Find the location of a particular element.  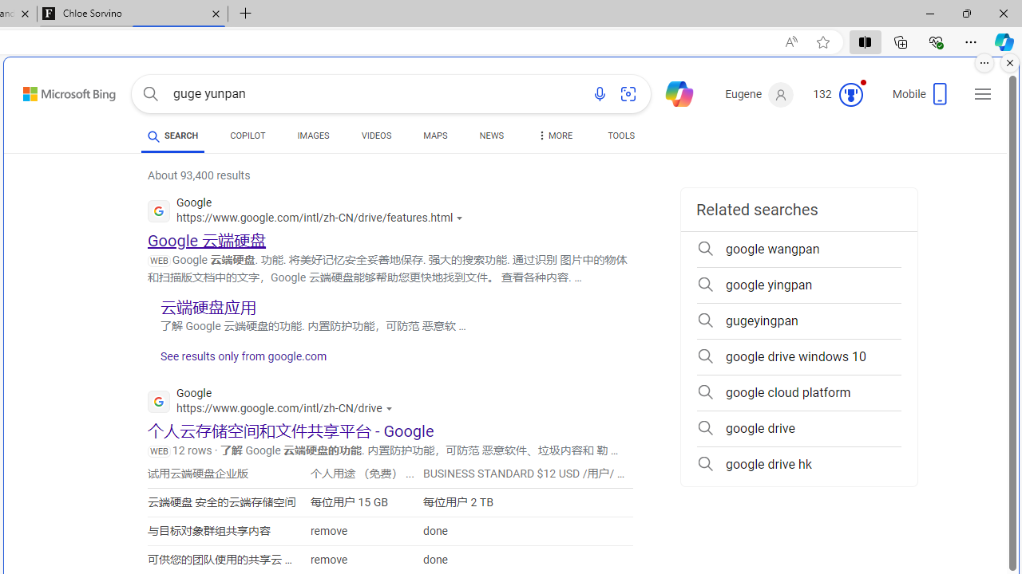

google drive hk is located at coordinates (798, 464).